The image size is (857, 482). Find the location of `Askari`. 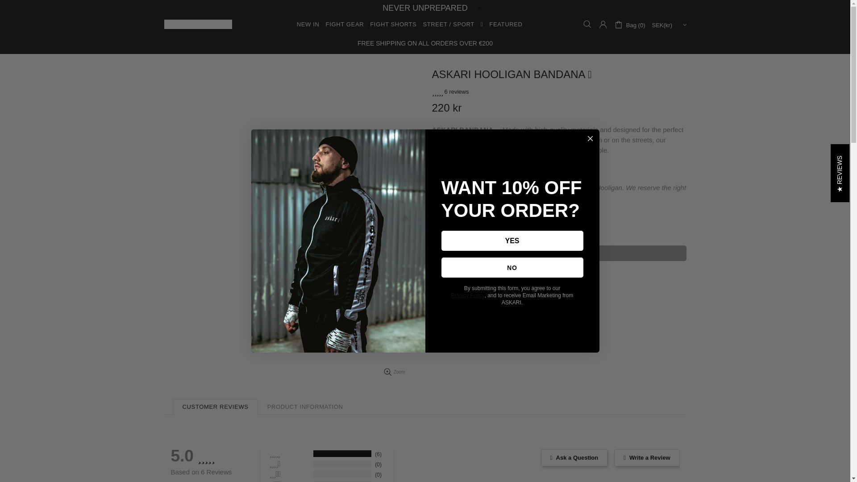

Askari is located at coordinates (198, 24).